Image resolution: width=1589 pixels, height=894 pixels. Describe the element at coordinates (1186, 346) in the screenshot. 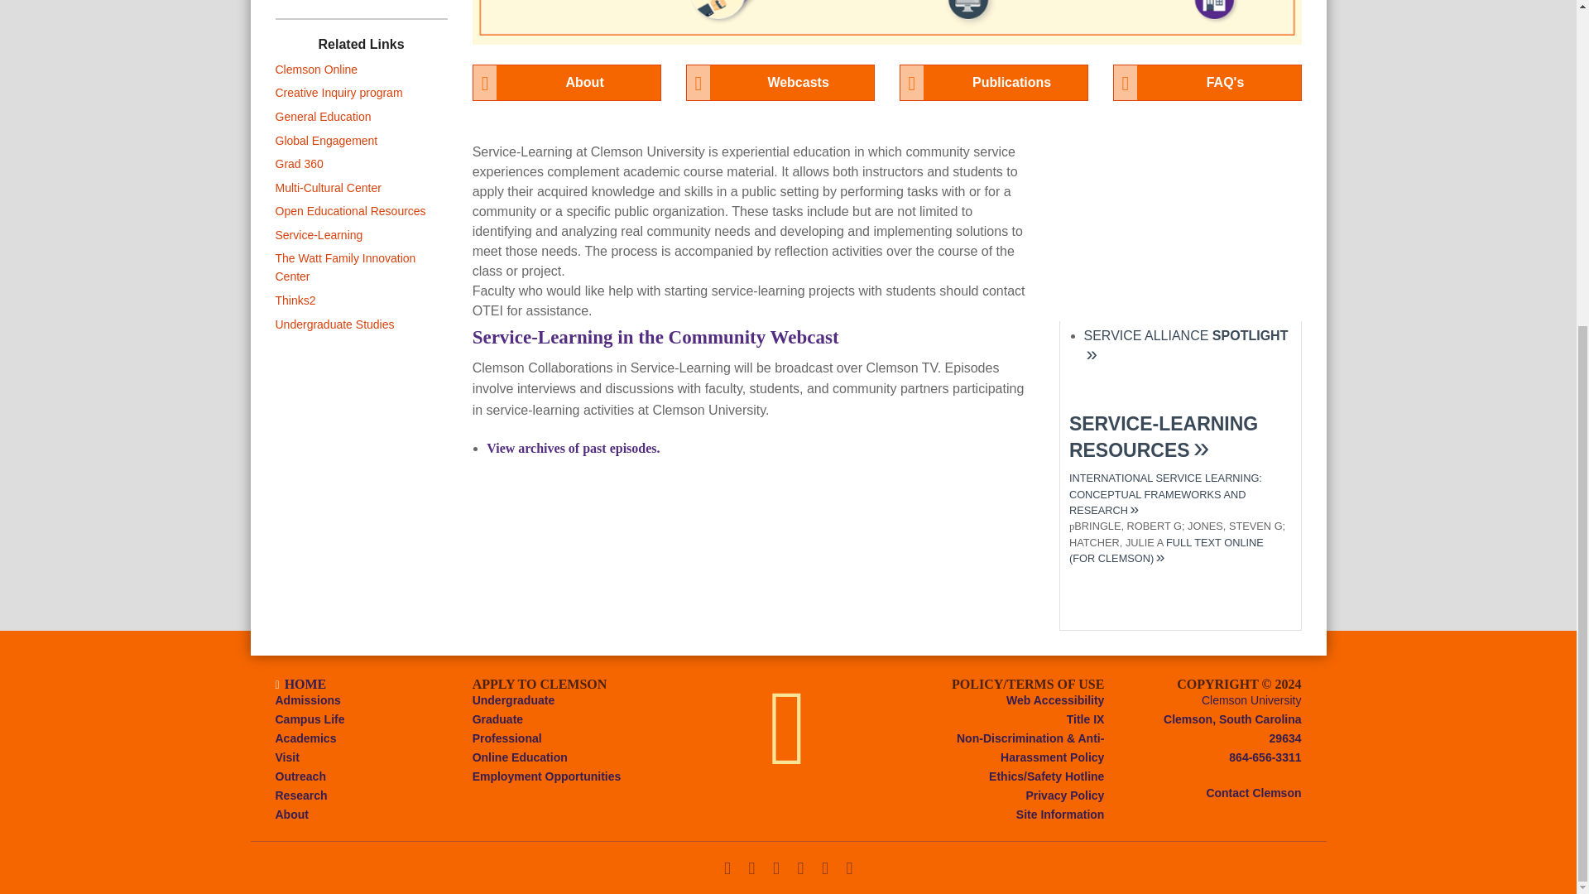

I see `Memory Health, Caring for Self, Caring for Others` at that location.